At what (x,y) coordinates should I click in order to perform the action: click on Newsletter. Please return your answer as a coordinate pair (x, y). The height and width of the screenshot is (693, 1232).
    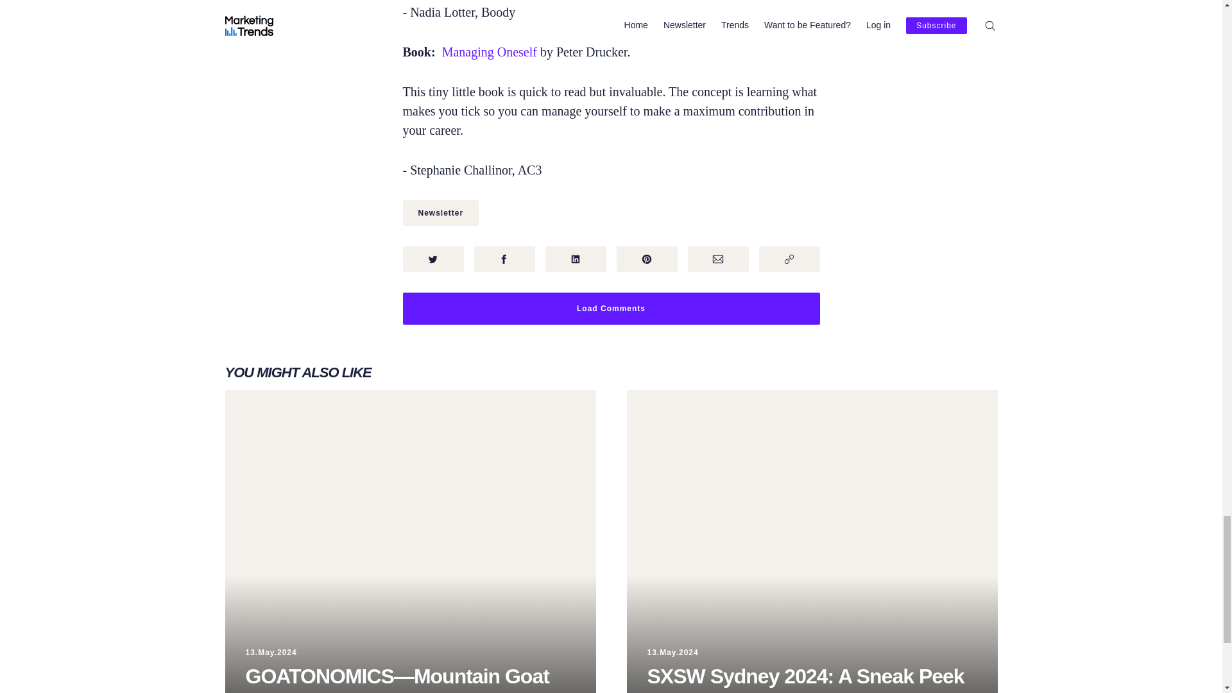
    Looking at the image, I should click on (440, 213).